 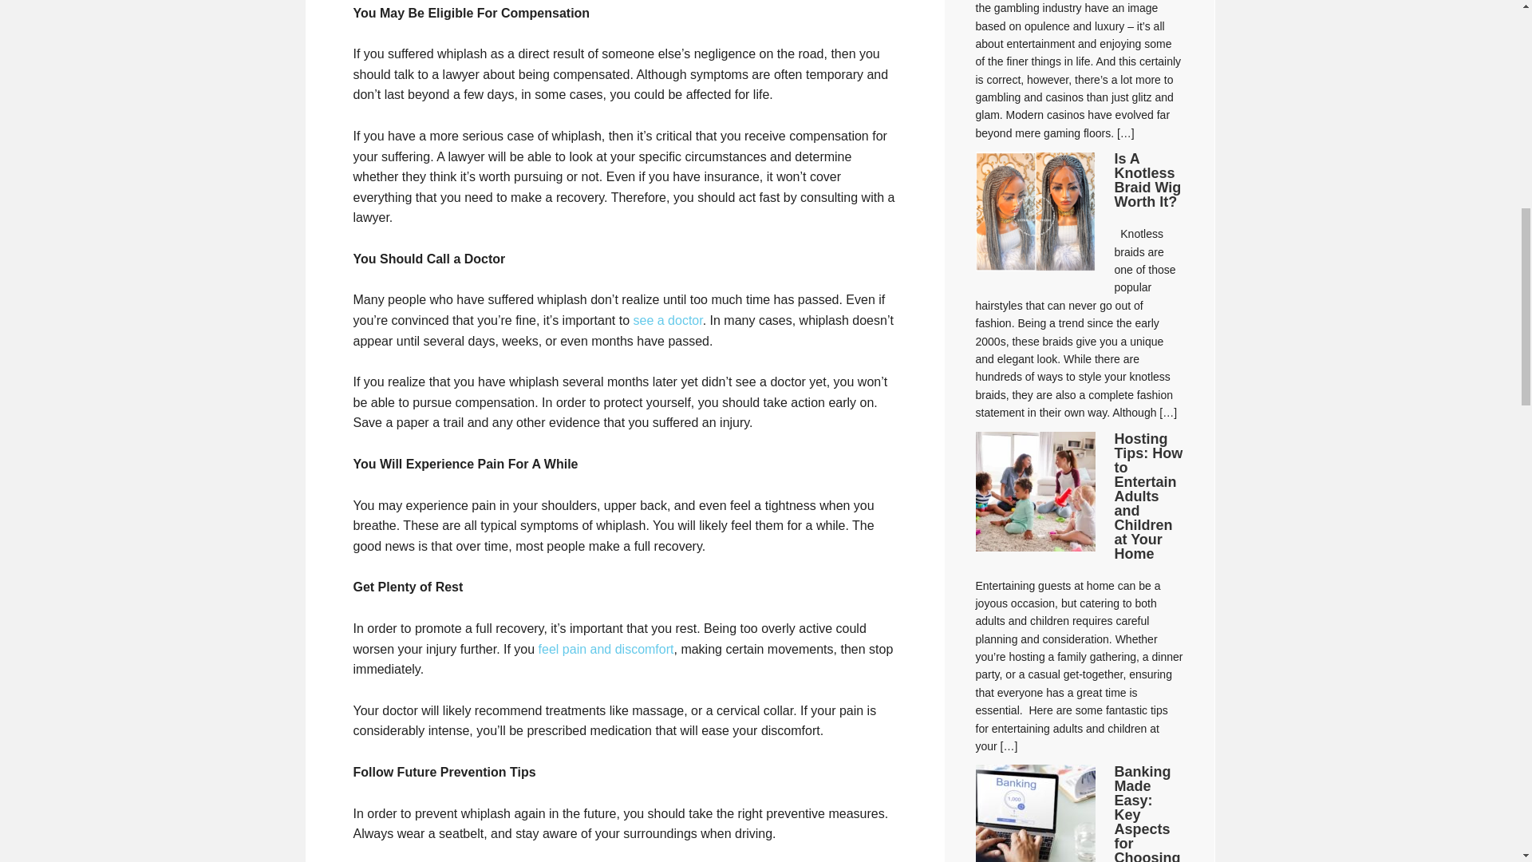 I want to click on Is A Knotless Braid Wig Worth It?, so click(x=1147, y=180).